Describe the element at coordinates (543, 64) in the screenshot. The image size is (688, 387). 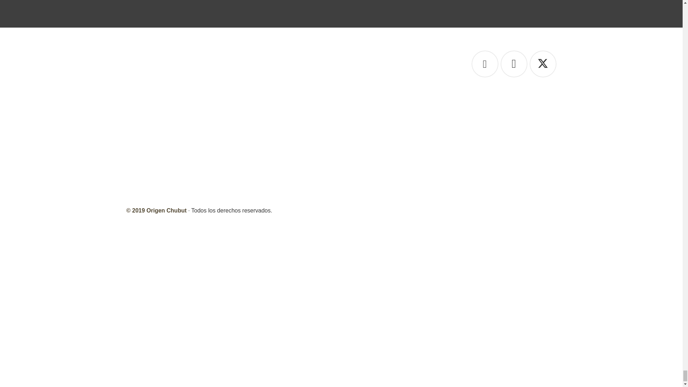
I see `Twitter` at that location.